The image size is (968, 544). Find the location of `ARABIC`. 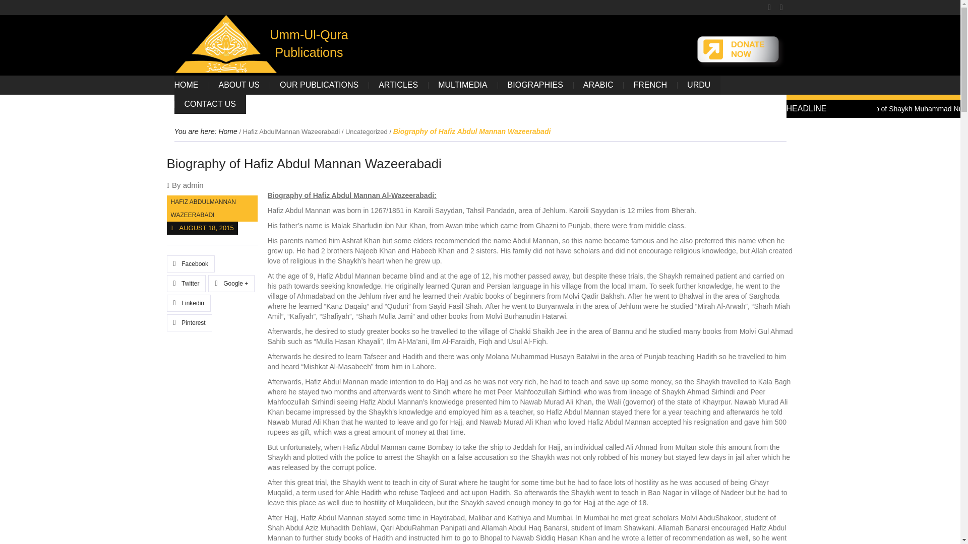

ARABIC is located at coordinates (598, 85).